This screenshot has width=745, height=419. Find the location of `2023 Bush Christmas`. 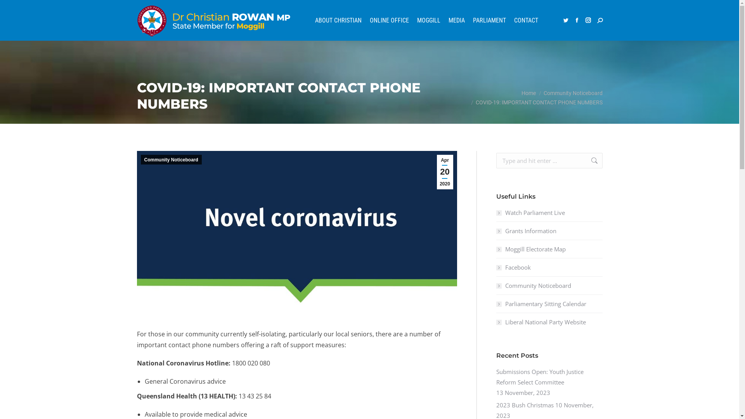

2023 Bush Christmas is located at coordinates (525, 405).